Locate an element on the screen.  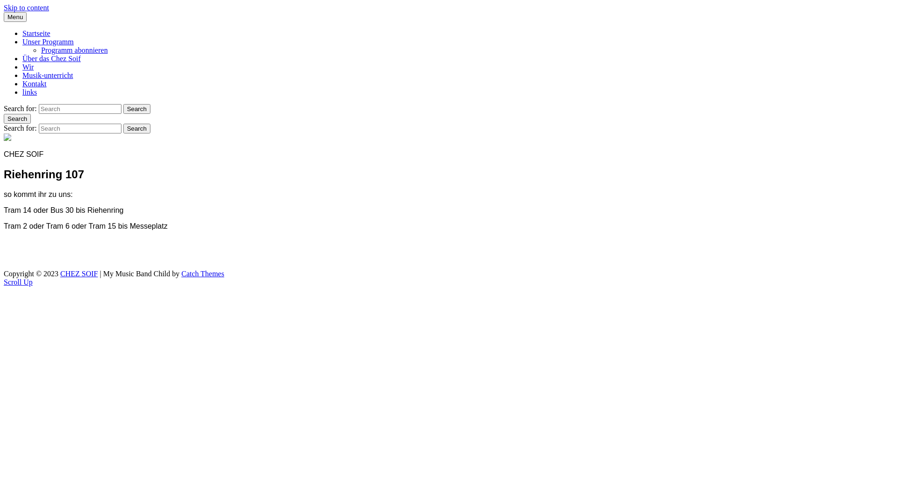
Catch Themes is located at coordinates (203, 273).